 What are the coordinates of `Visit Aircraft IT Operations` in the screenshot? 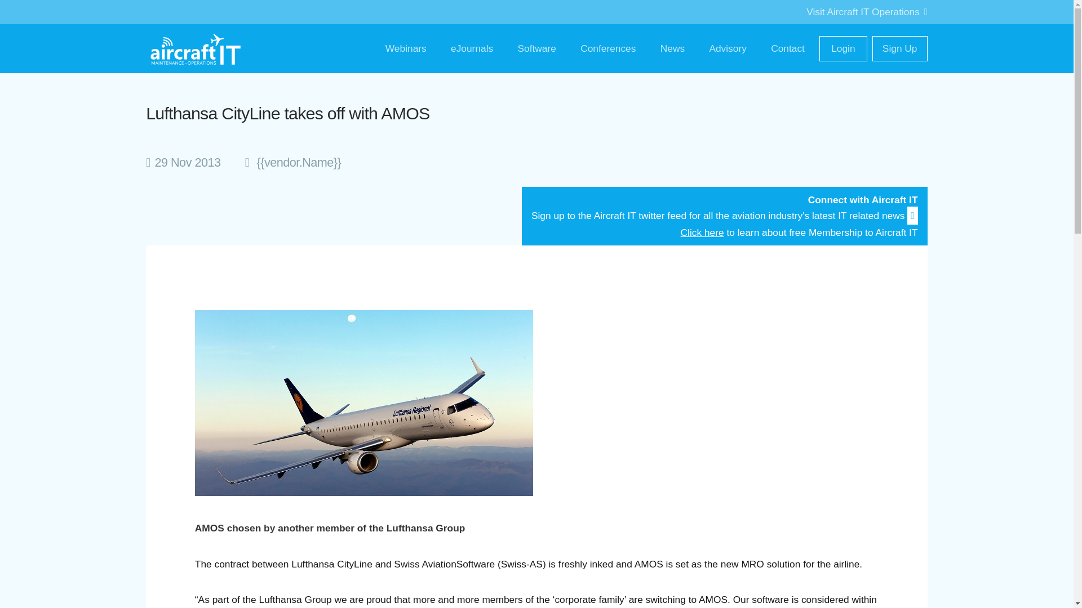 It's located at (867, 11).